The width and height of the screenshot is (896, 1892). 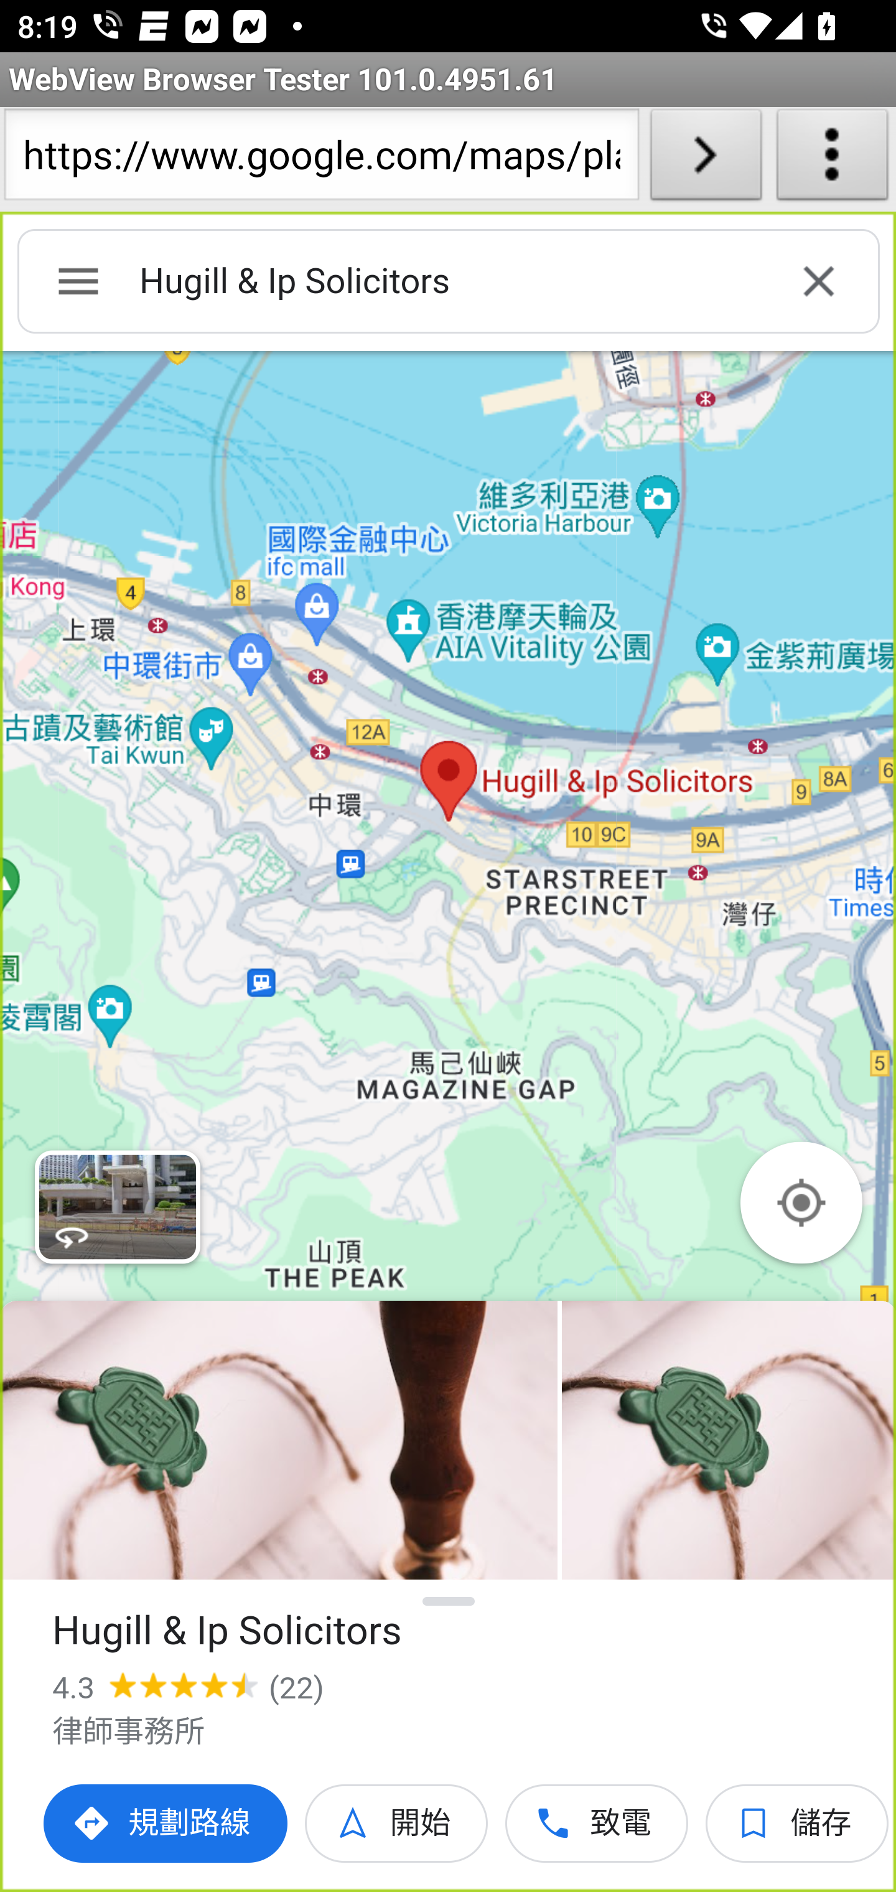 What do you see at coordinates (397, 1824) in the screenshot?
I see `開始` at bounding box center [397, 1824].